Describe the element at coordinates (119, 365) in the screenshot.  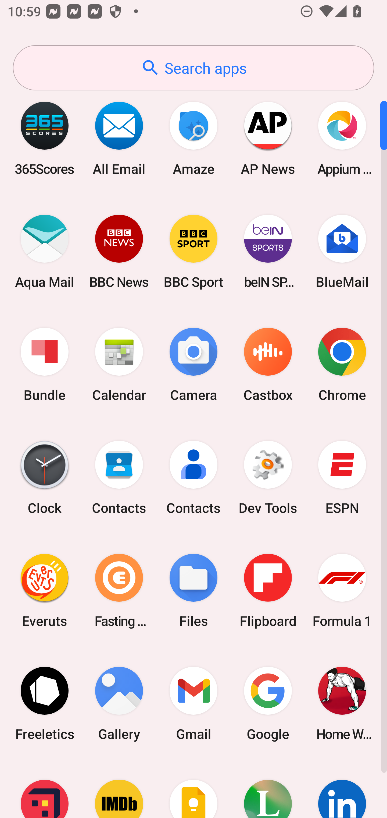
I see `Calendar` at that location.